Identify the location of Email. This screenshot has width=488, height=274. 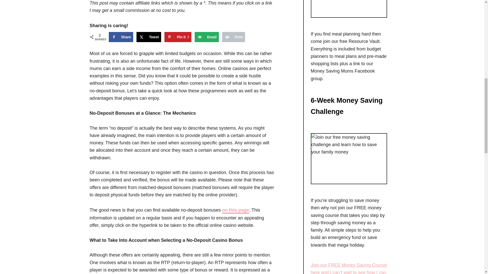
(178, 37).